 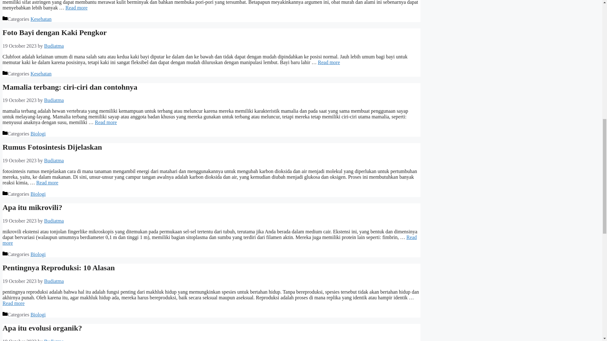 I want to click on Cuka Sari Apel untuk Membersihkan Jerawat, so click(x=77, y=8).